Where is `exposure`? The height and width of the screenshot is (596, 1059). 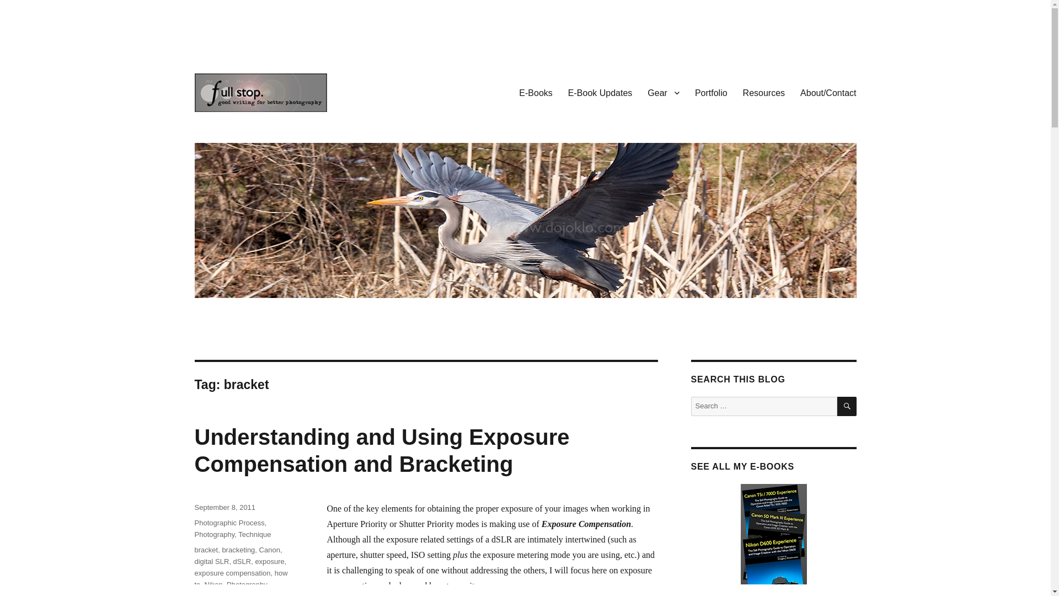 exposure is located at coordinates (269, 561).